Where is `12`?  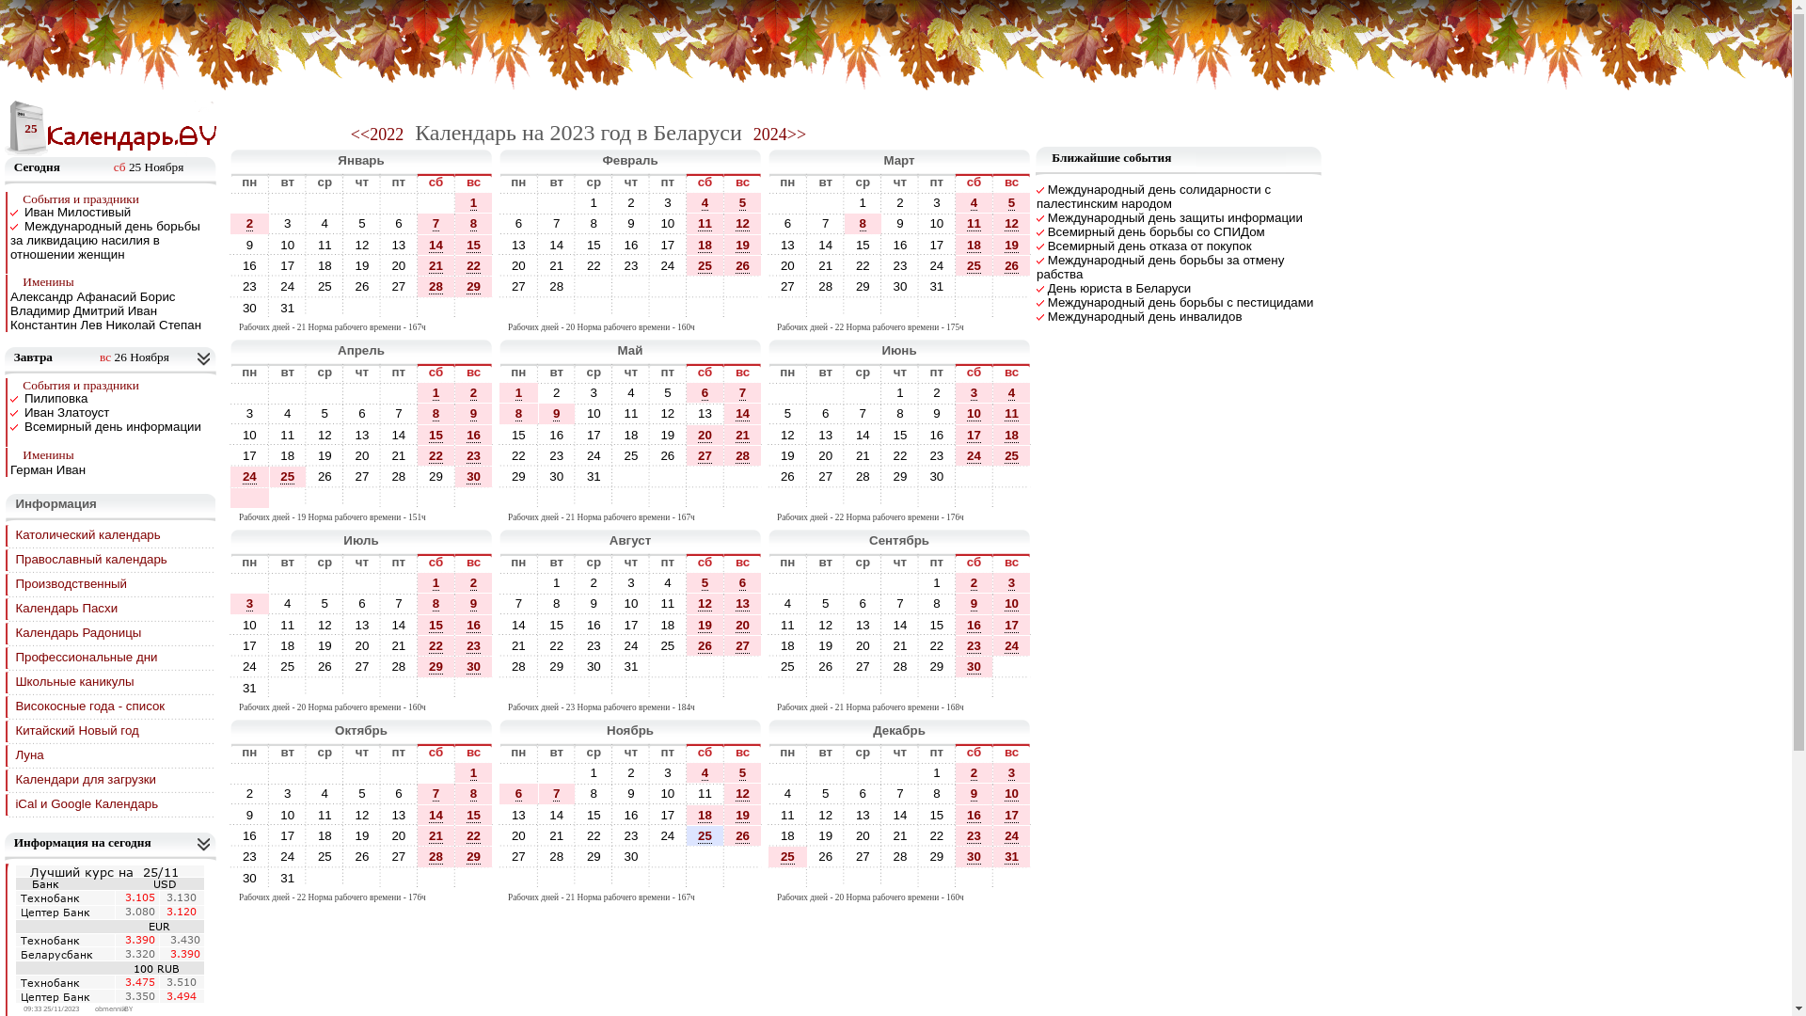 12 is located at coordinates (668, 414).